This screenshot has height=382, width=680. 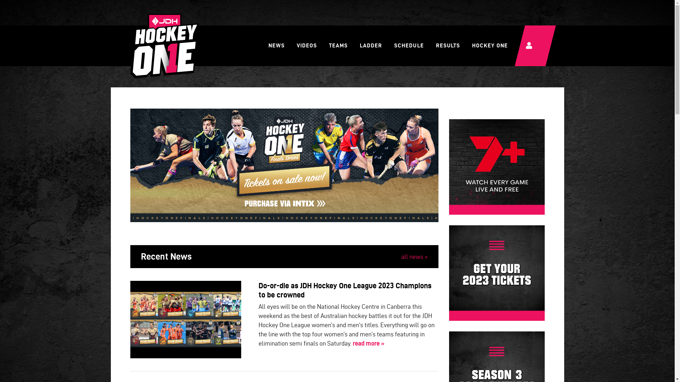 I want to click on TEAMS, so click(x=339, y=46).